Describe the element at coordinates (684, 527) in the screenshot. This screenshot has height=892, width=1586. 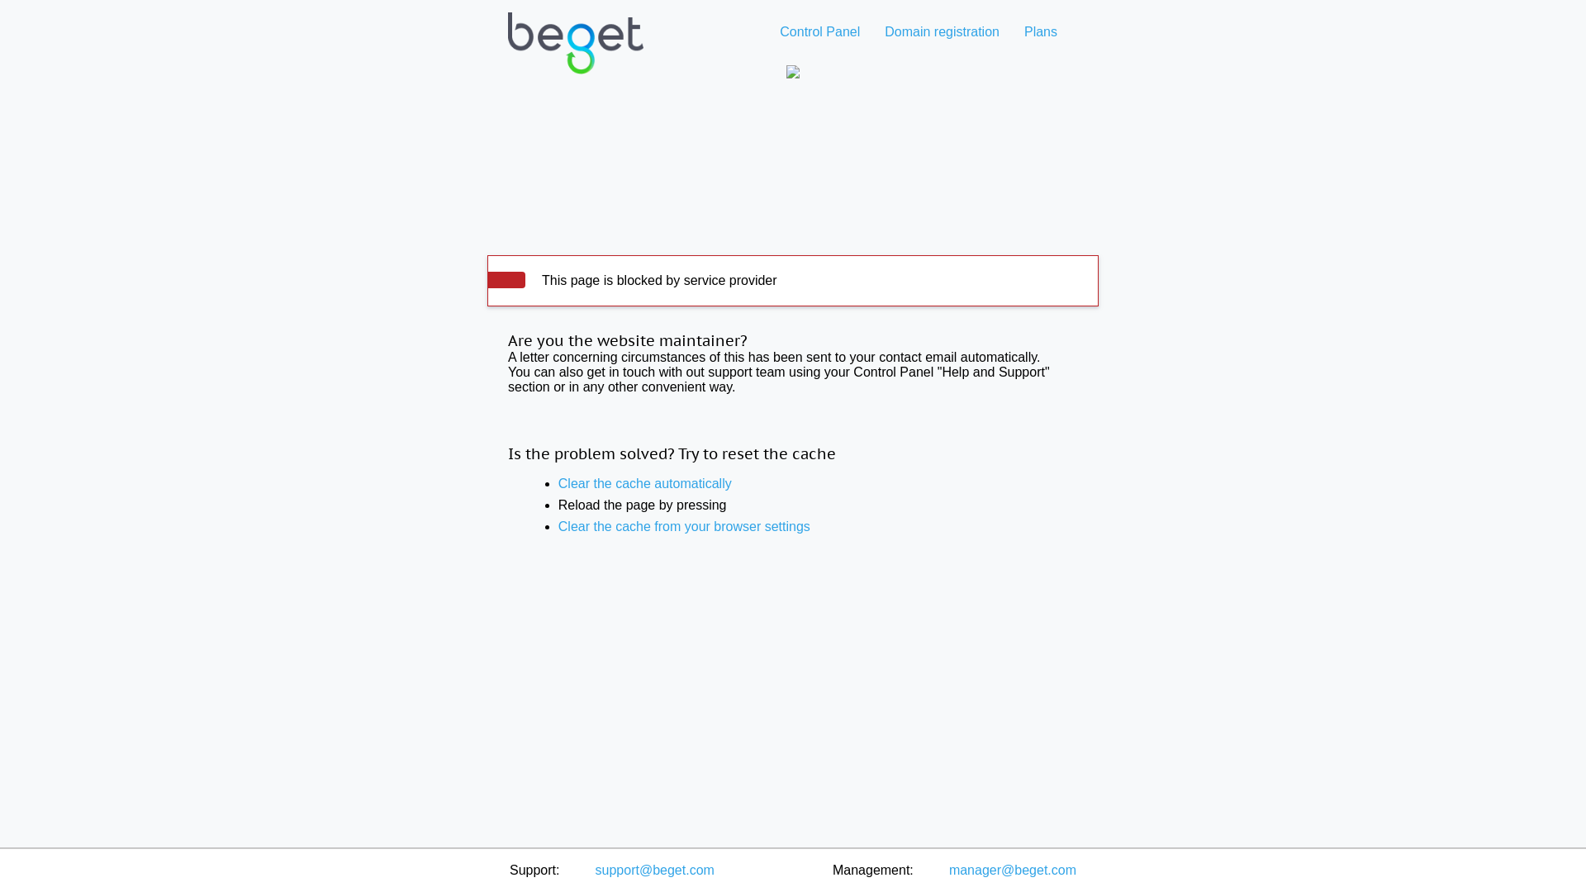
I see `Clear the cache from your browser settings` at that location.